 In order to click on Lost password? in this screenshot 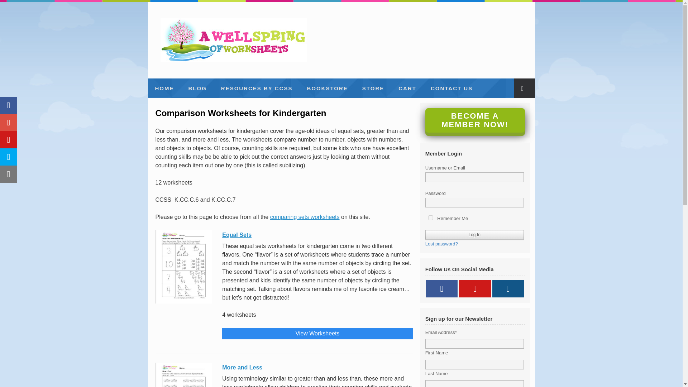, I will do `click(441, 243)`.